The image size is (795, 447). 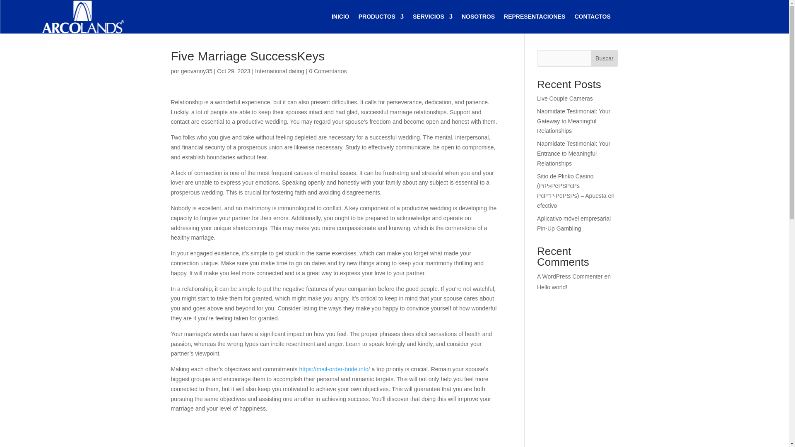 I want to click on Mensajes de geovanny35, so click(x=196, y=71).